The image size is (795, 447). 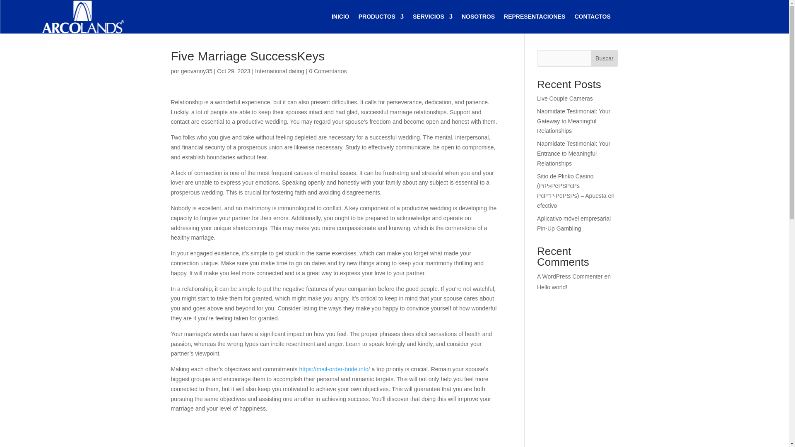 I want to click on Mensajes de geovanny35, so click(x=196, y=71).